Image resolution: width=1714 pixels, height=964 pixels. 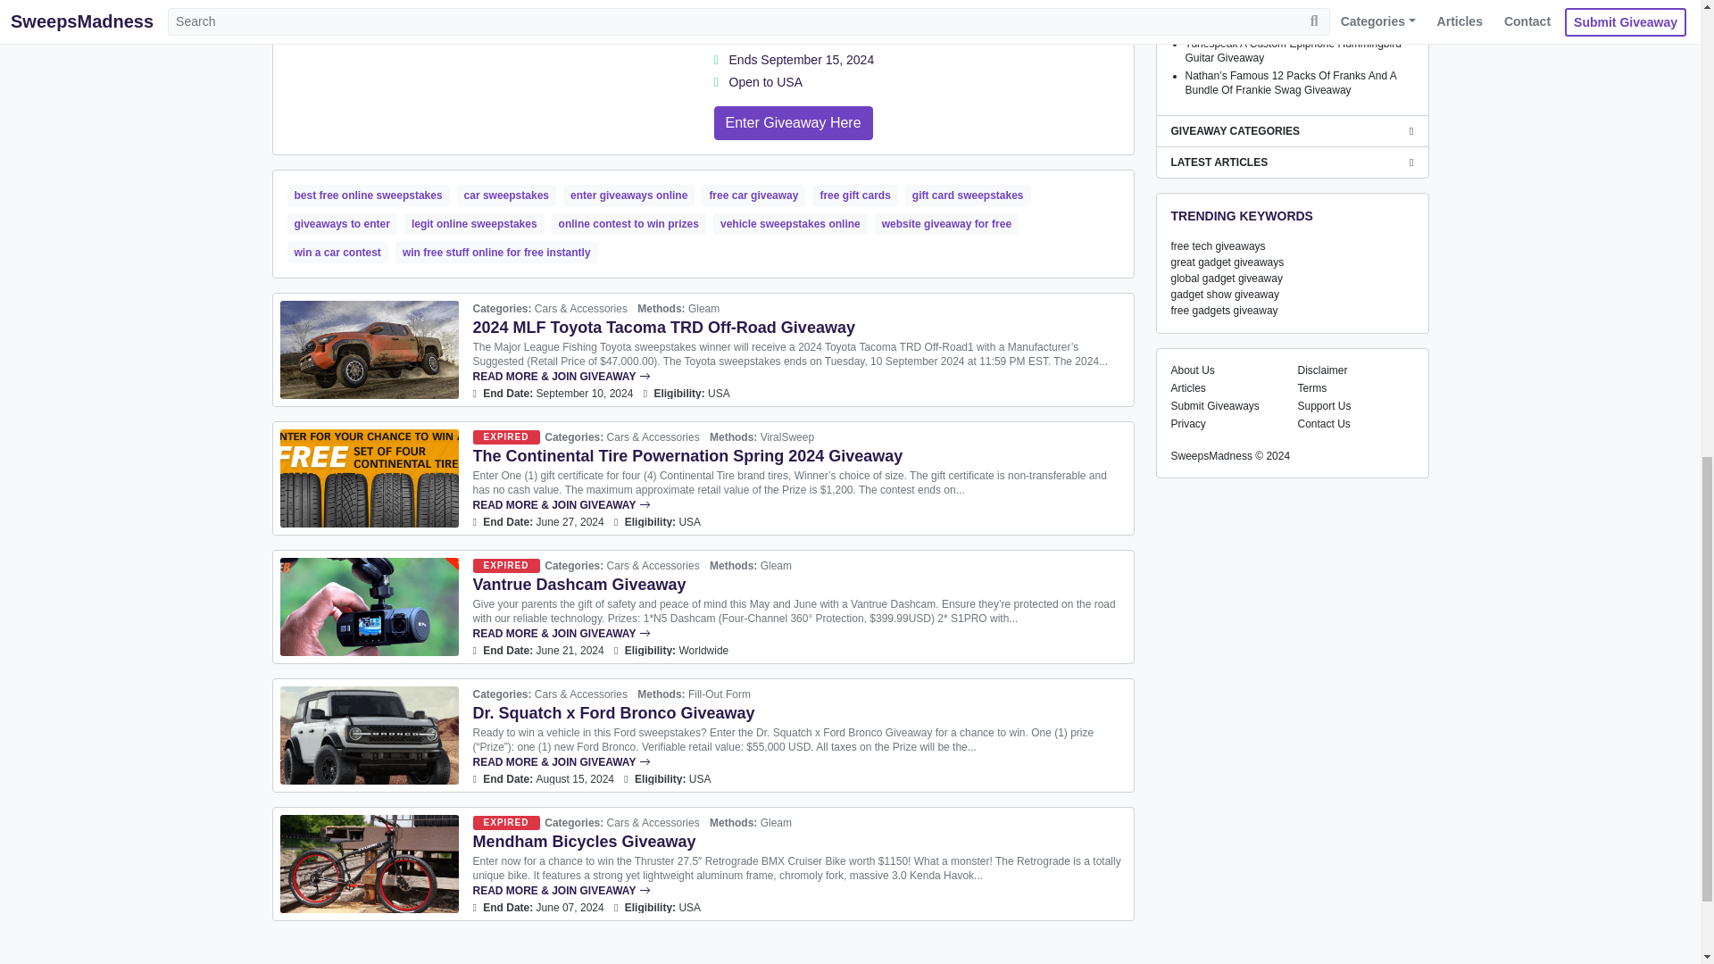 What do you see at coordinates (370, 350) in the screenshot?
I see `2024 MLF Toyota Tacoma TRD Off-Road Giveaway` at bounding box center [370, 350].